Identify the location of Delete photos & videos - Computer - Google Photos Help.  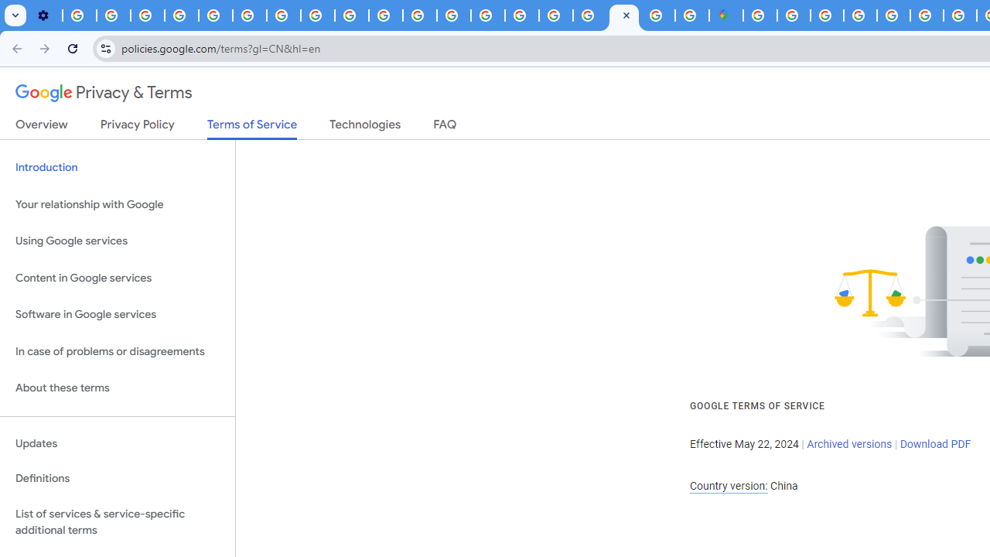
(79, 15).